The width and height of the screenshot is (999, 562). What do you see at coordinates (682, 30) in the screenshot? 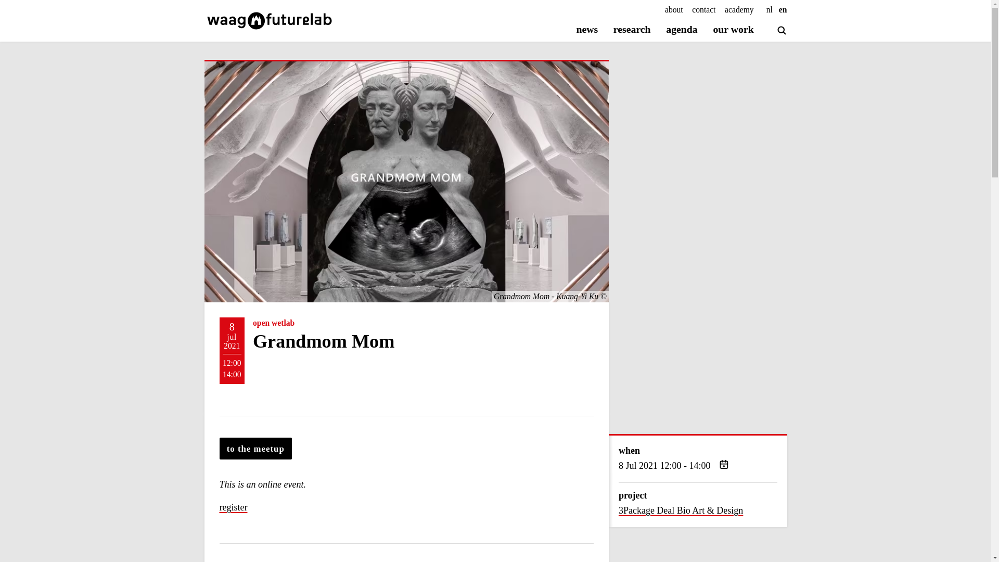
I see `agenda` at bounding box center [682, 30].